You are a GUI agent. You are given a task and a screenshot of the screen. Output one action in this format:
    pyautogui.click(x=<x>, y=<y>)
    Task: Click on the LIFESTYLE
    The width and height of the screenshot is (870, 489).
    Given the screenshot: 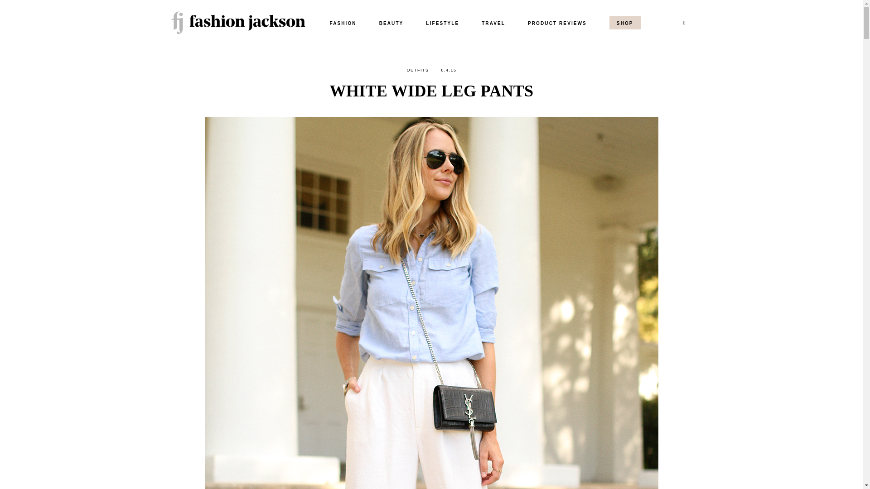 What is the action you would take?
    pyautogui.click(x=442, y=23)
    